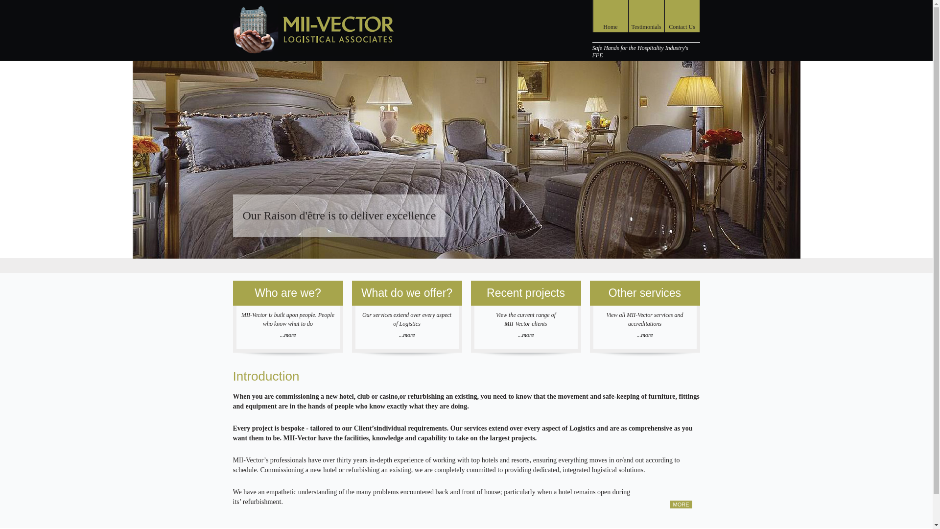 The image size is (940, 529). Describe the element at coordinates (288, 293) in the screenshot. I see `Who are we?` at that location.